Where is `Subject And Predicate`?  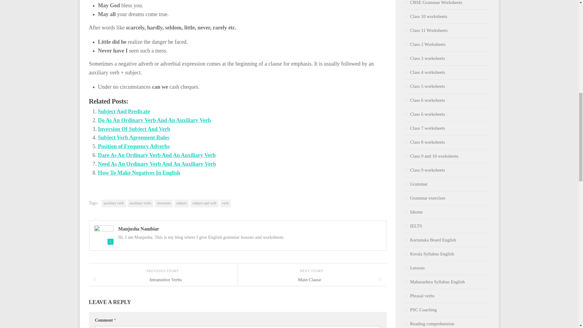 Subject And Predicate is located at coordinates (124, 111).